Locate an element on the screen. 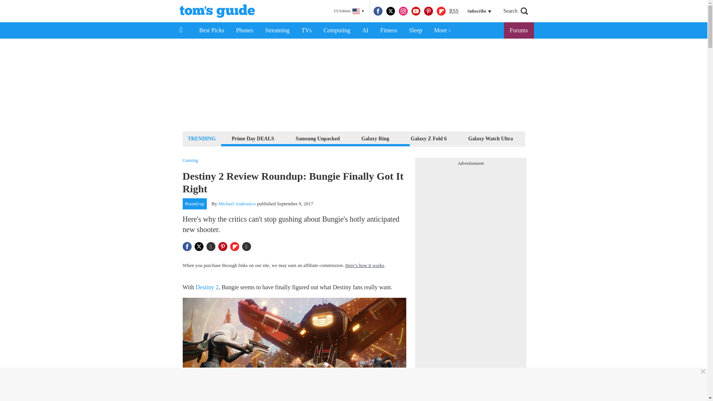 This screenshot has width=713, height=401. TVs is located at coordinates (307, 30).